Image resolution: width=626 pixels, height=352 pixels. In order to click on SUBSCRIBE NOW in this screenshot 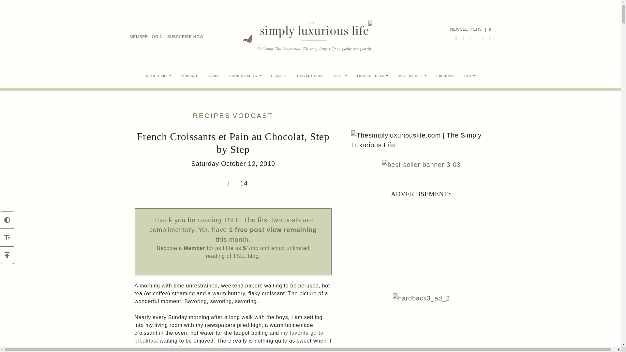, I will do `click(185, 37)`.